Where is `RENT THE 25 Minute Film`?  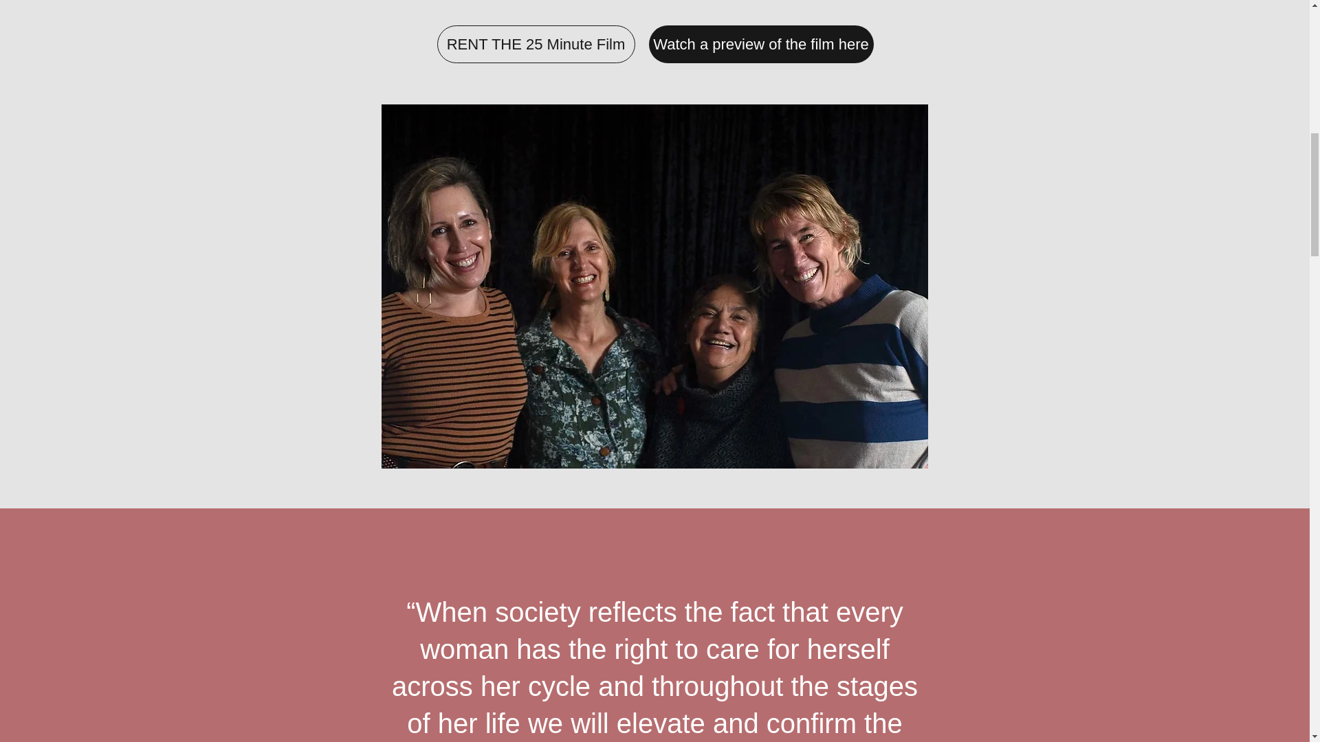 RENT THE 25 Minute Film is located at coordinates (536, 44).